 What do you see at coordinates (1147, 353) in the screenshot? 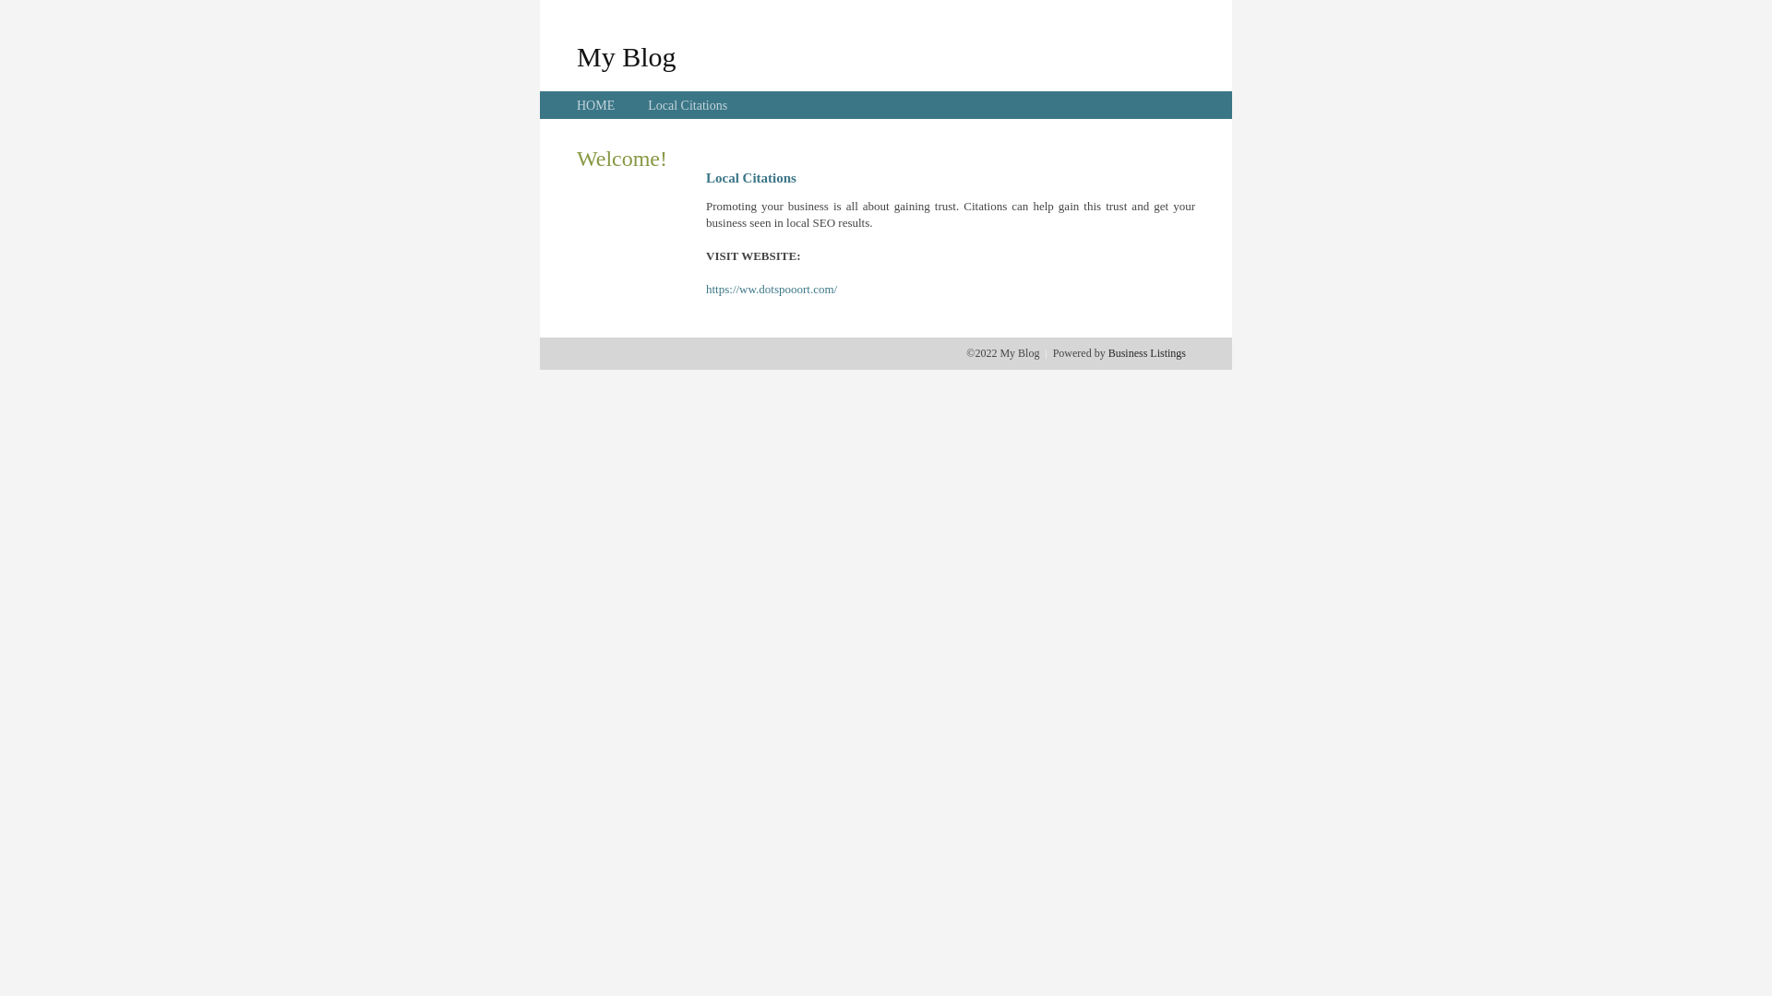
I see `Business Listings` at bounding box center [1147, 353].